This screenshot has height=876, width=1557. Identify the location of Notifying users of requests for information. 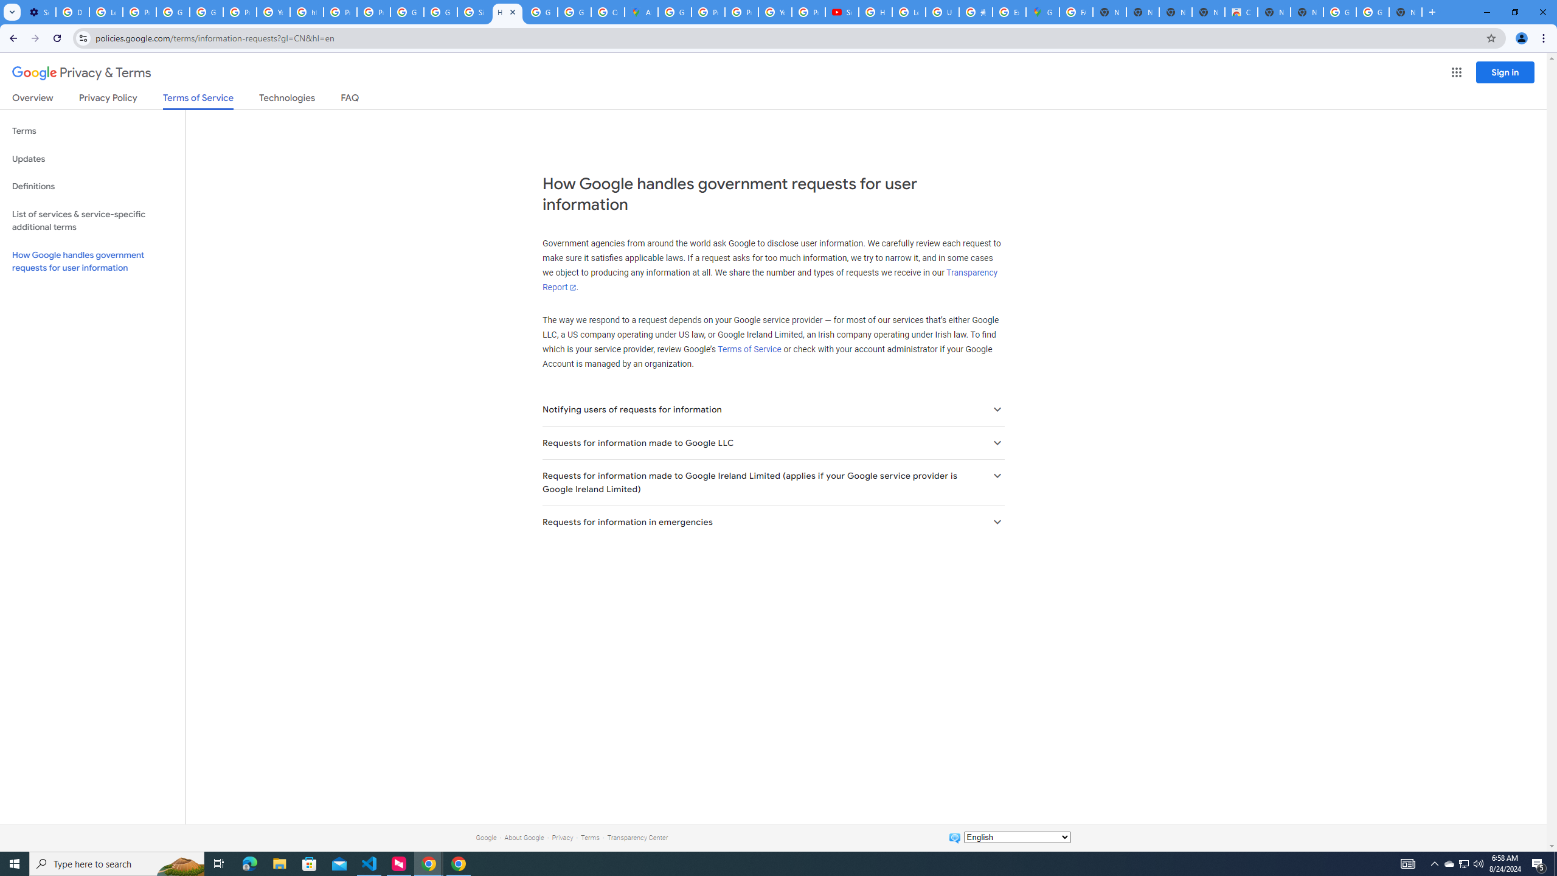
(772, 410).